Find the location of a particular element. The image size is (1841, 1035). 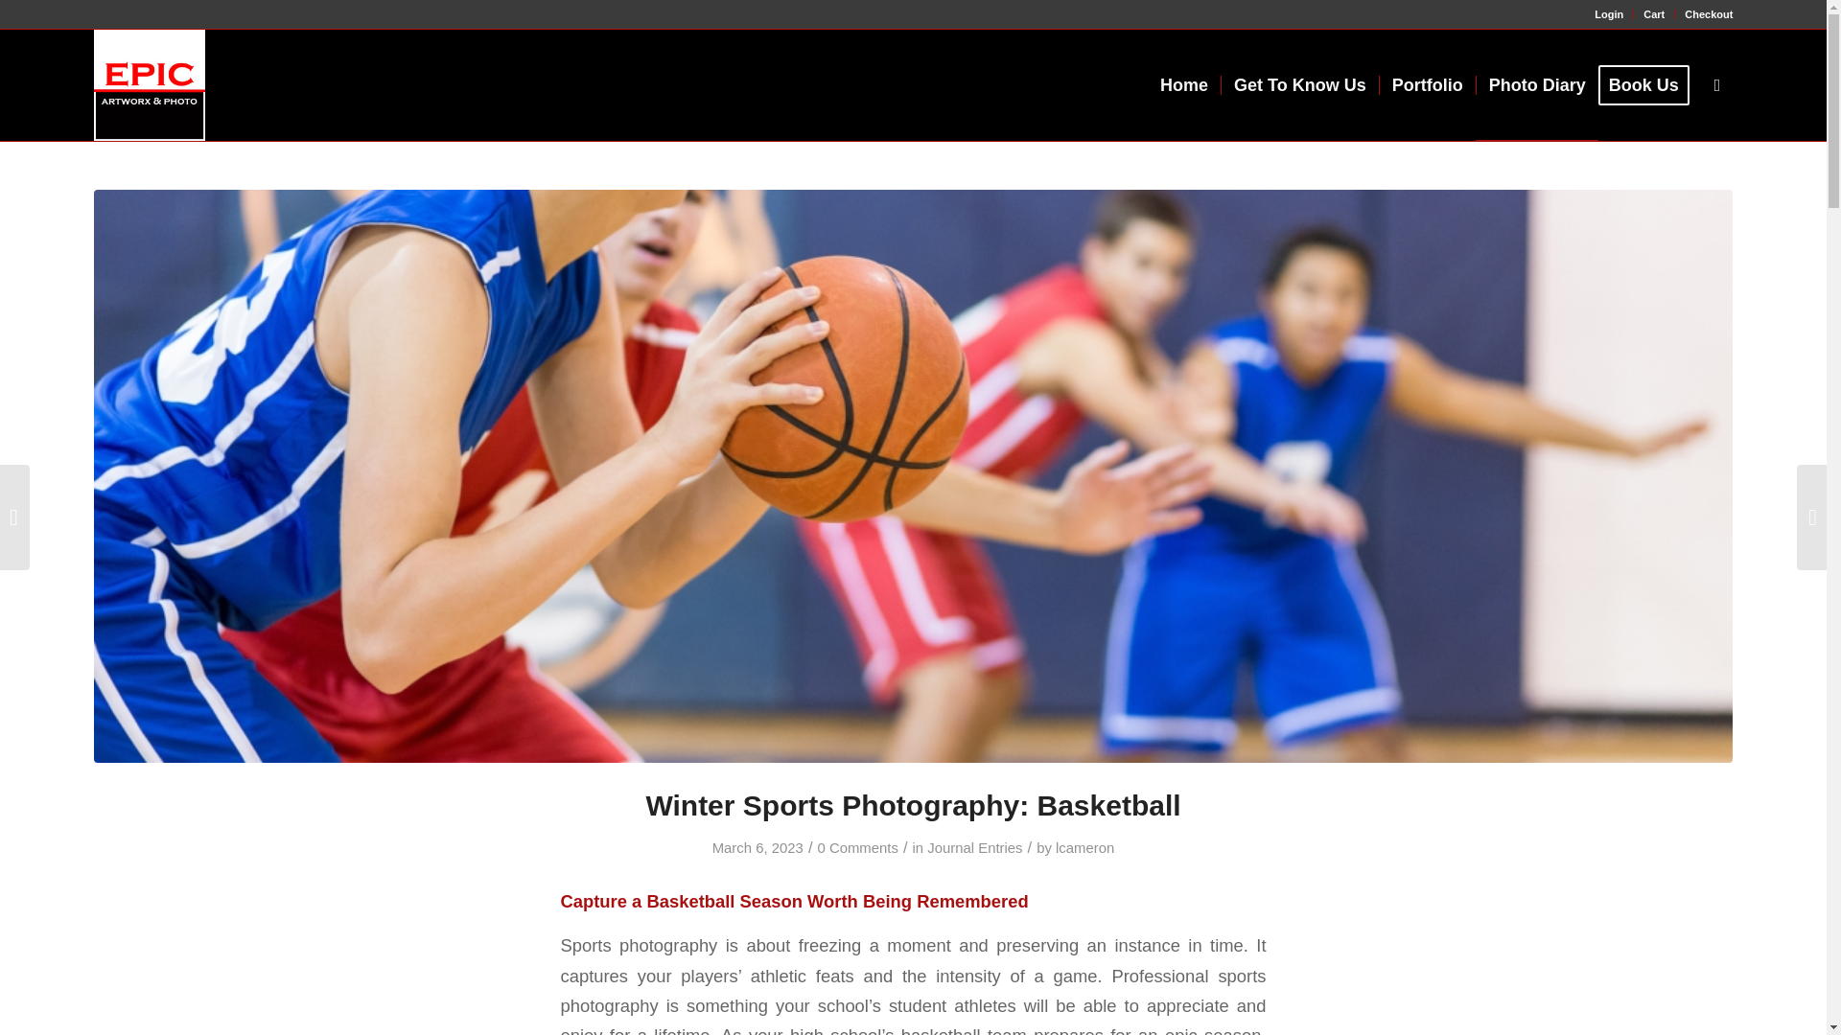

epic-artwork-logo-200 is located at coordinates (149, 84).